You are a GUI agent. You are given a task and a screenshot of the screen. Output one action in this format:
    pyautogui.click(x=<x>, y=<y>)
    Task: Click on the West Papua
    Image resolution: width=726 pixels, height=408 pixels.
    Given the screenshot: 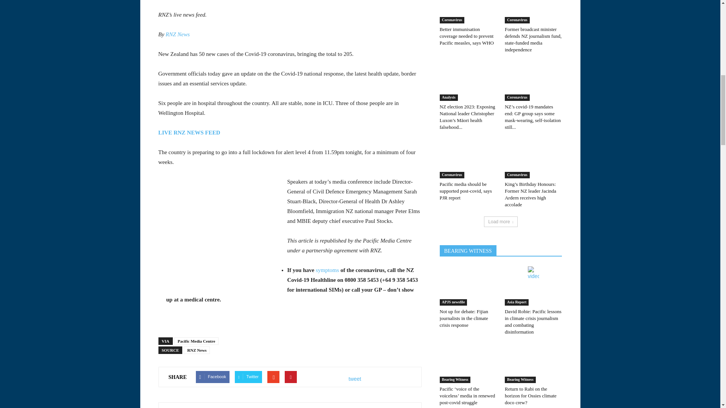 What is the action you would take?
    pyautogui.click(x=70, y=60)
    